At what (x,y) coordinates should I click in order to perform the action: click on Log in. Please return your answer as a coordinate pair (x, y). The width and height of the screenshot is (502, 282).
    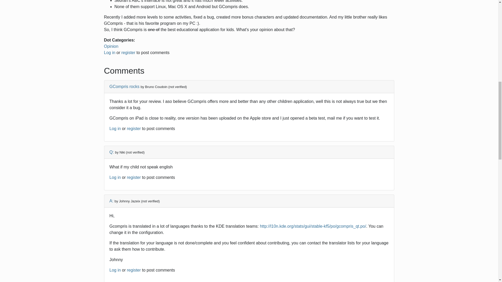
    Looking at the image, I should click on (115, 177).